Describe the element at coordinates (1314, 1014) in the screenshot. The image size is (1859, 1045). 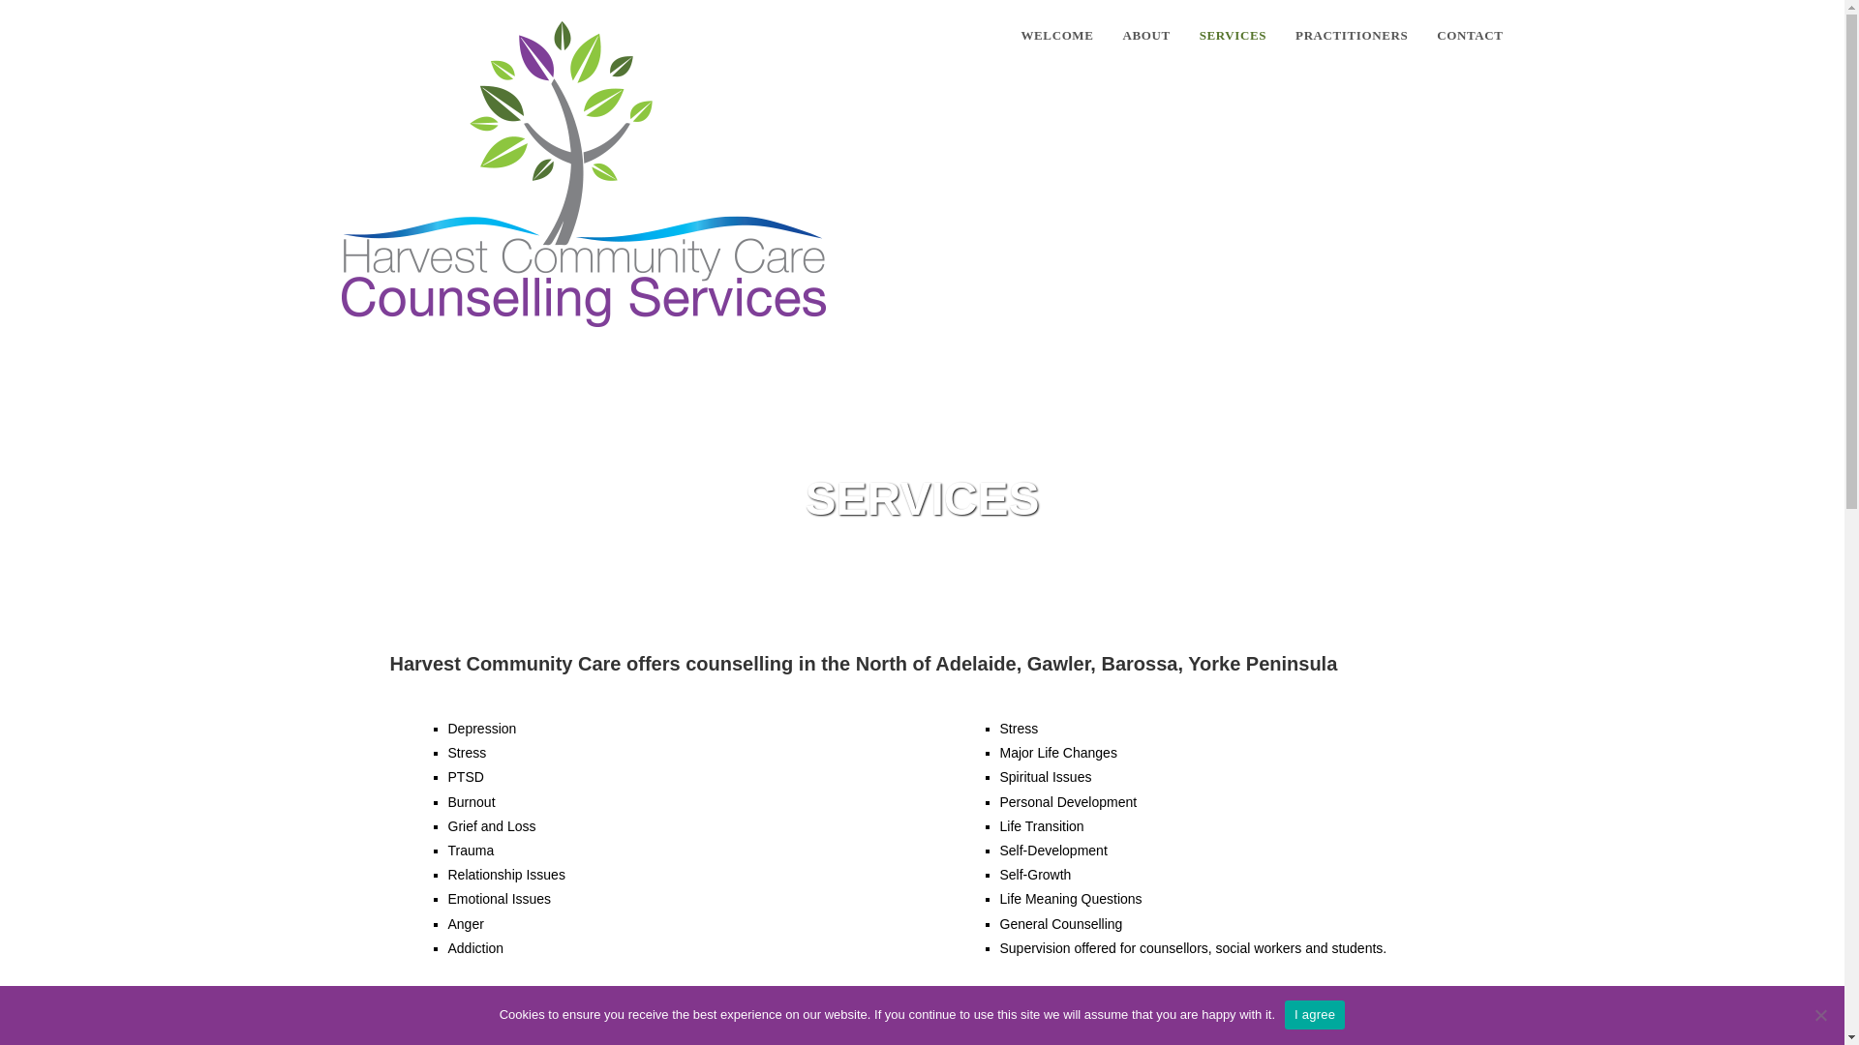
I see `I agree` at that location.